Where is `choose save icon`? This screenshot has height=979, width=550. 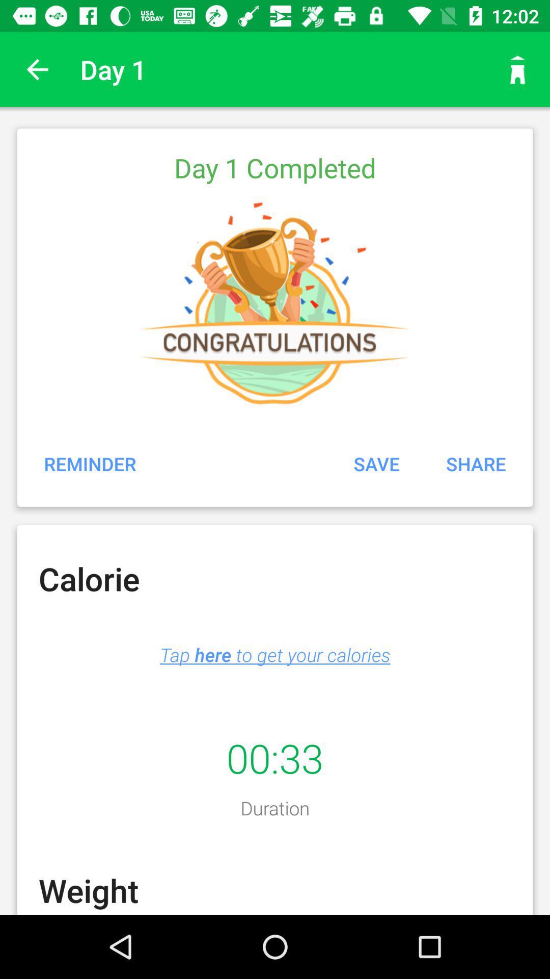
choose save icon is located at coordinates (376, 463).